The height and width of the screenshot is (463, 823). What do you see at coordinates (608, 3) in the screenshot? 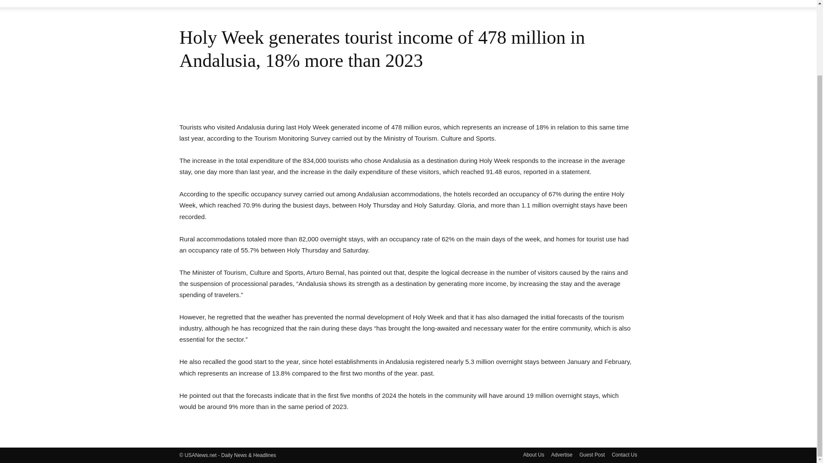
I see `TECHNOLOGY` at bounding box center [608, 3].